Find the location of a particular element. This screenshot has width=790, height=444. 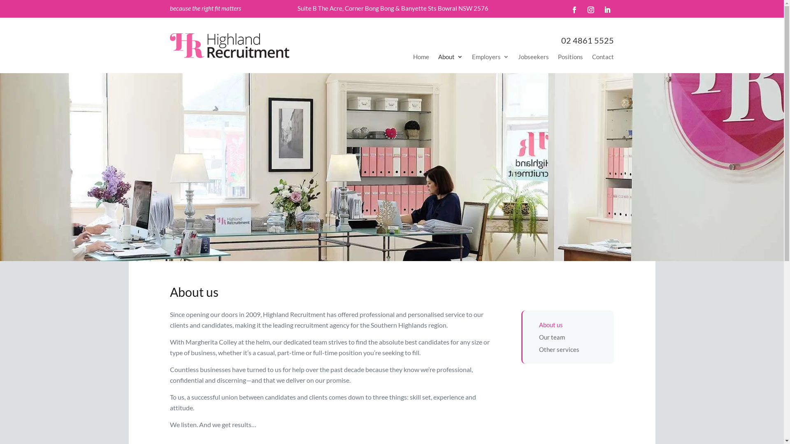

Other services is located at coordinates (559, 351).